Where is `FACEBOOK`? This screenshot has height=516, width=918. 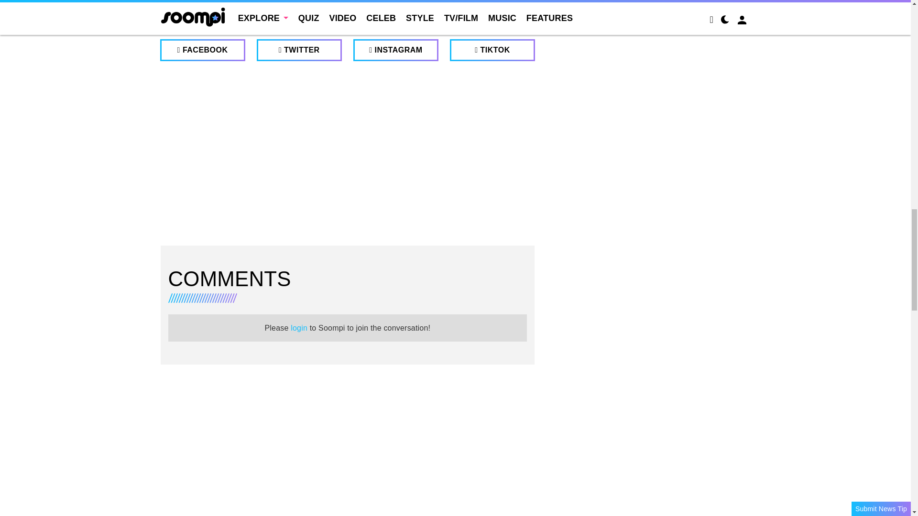 FACEBOOK is located at coordinates (202, 50).